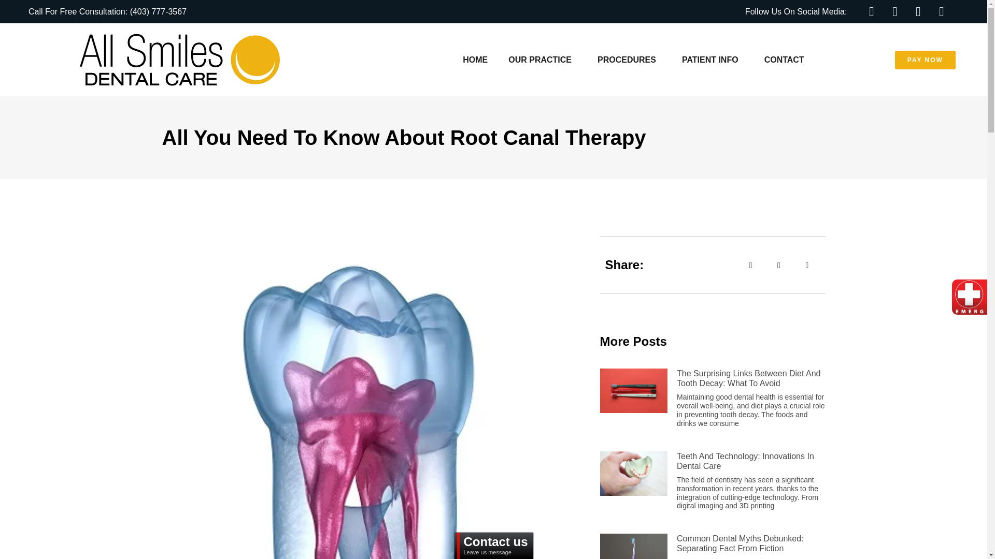  What do you see at coordinates (629, 59) in the screenshot?
I see `PROCEDURES` at bounding box center [629, 59].